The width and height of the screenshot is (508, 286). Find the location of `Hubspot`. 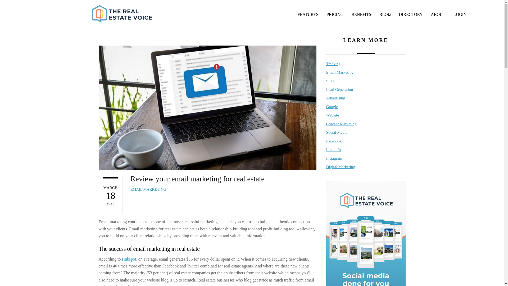

Hubspot is located at coordinates (129, 259).